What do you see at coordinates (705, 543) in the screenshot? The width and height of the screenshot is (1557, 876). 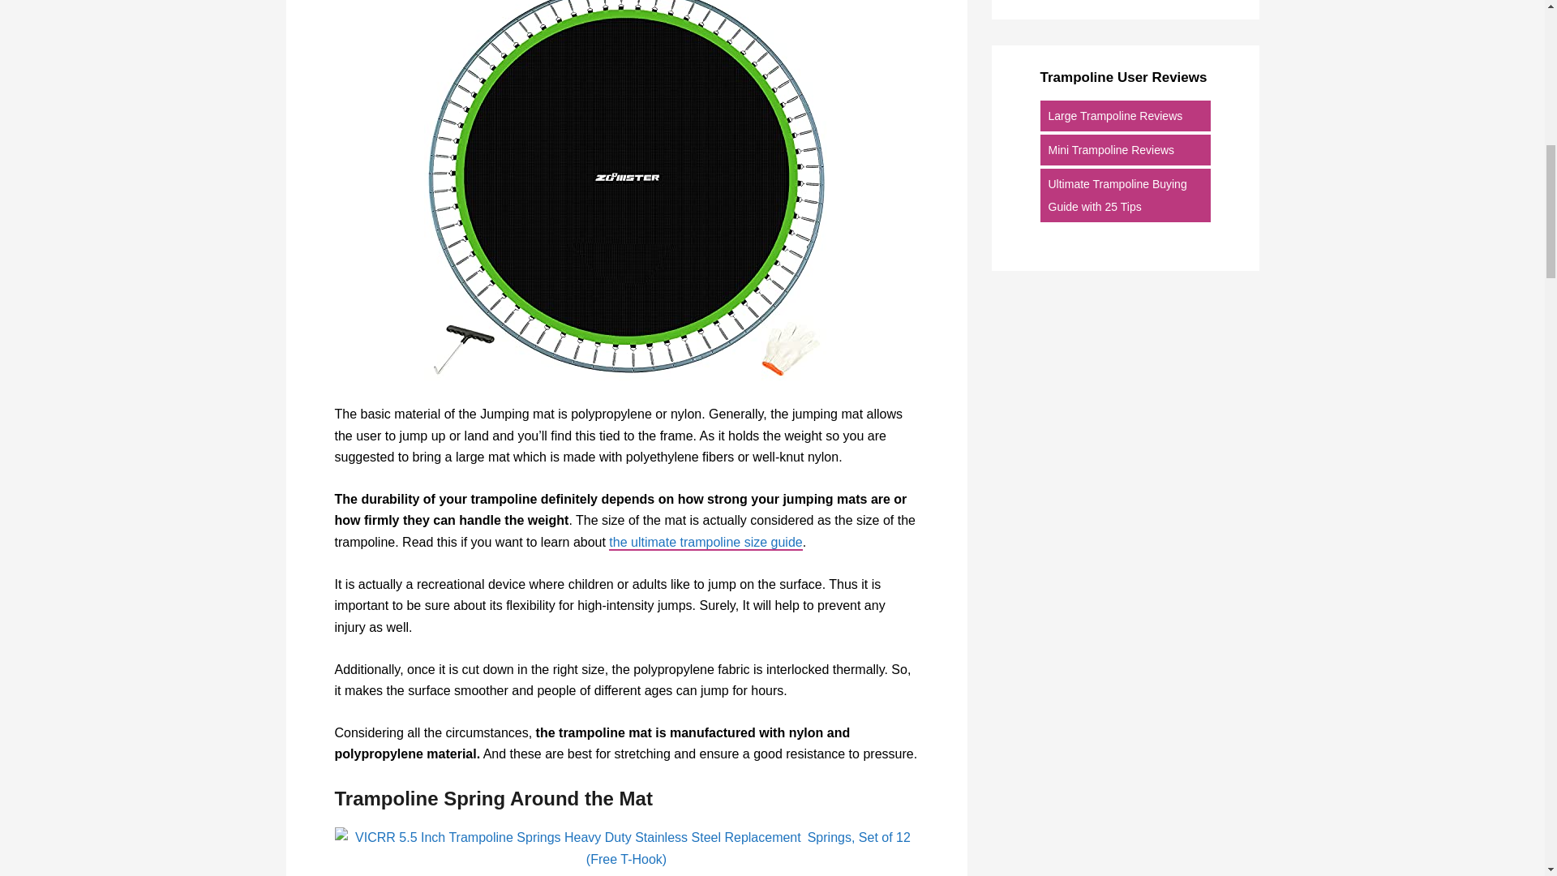 I see `the ultimate trampoline size guide` at bounding box center [705, 543].